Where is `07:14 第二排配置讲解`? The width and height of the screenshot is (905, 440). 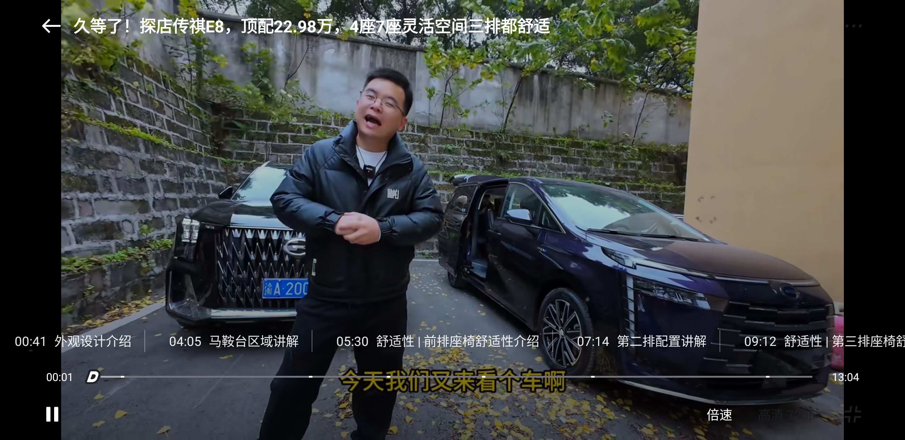
07:14 第二排配置讲解 is located at coordinates (641, 341).